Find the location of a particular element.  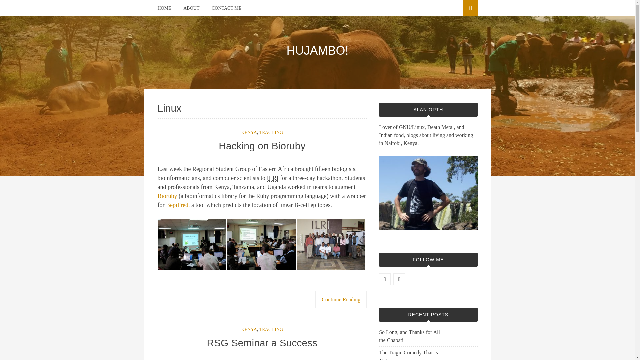

BepiPred is located at coordinates (177, 205).